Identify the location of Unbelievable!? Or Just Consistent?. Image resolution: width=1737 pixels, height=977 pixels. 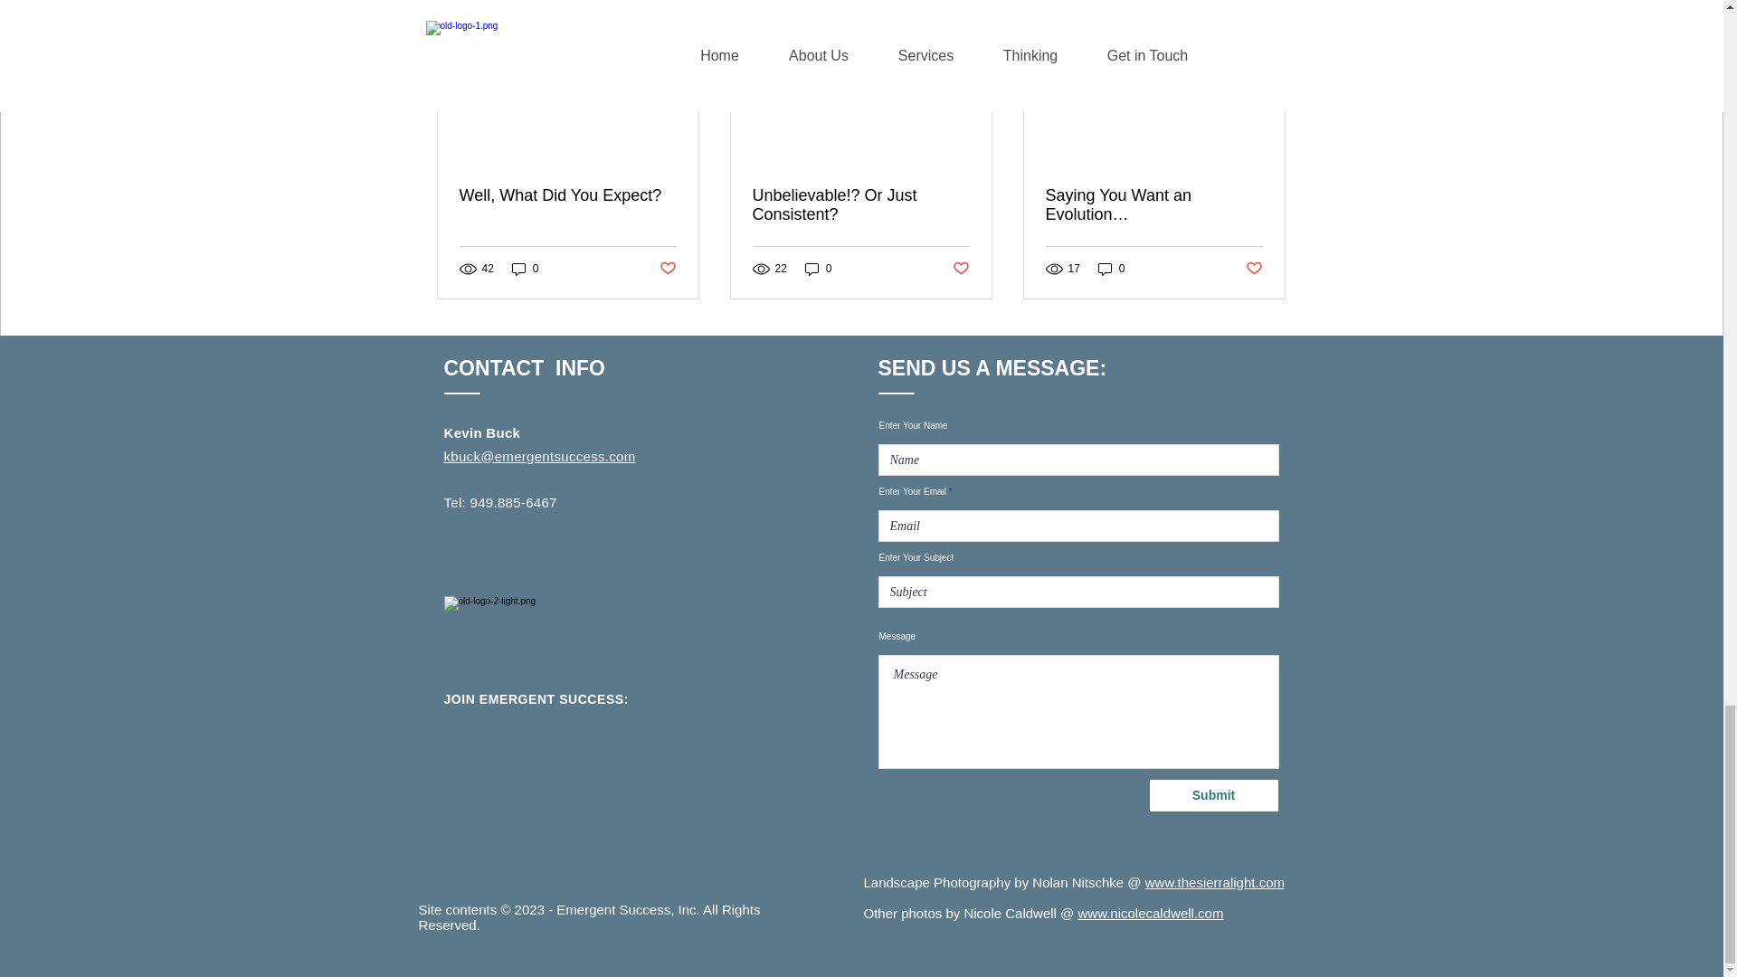
(860, 205).